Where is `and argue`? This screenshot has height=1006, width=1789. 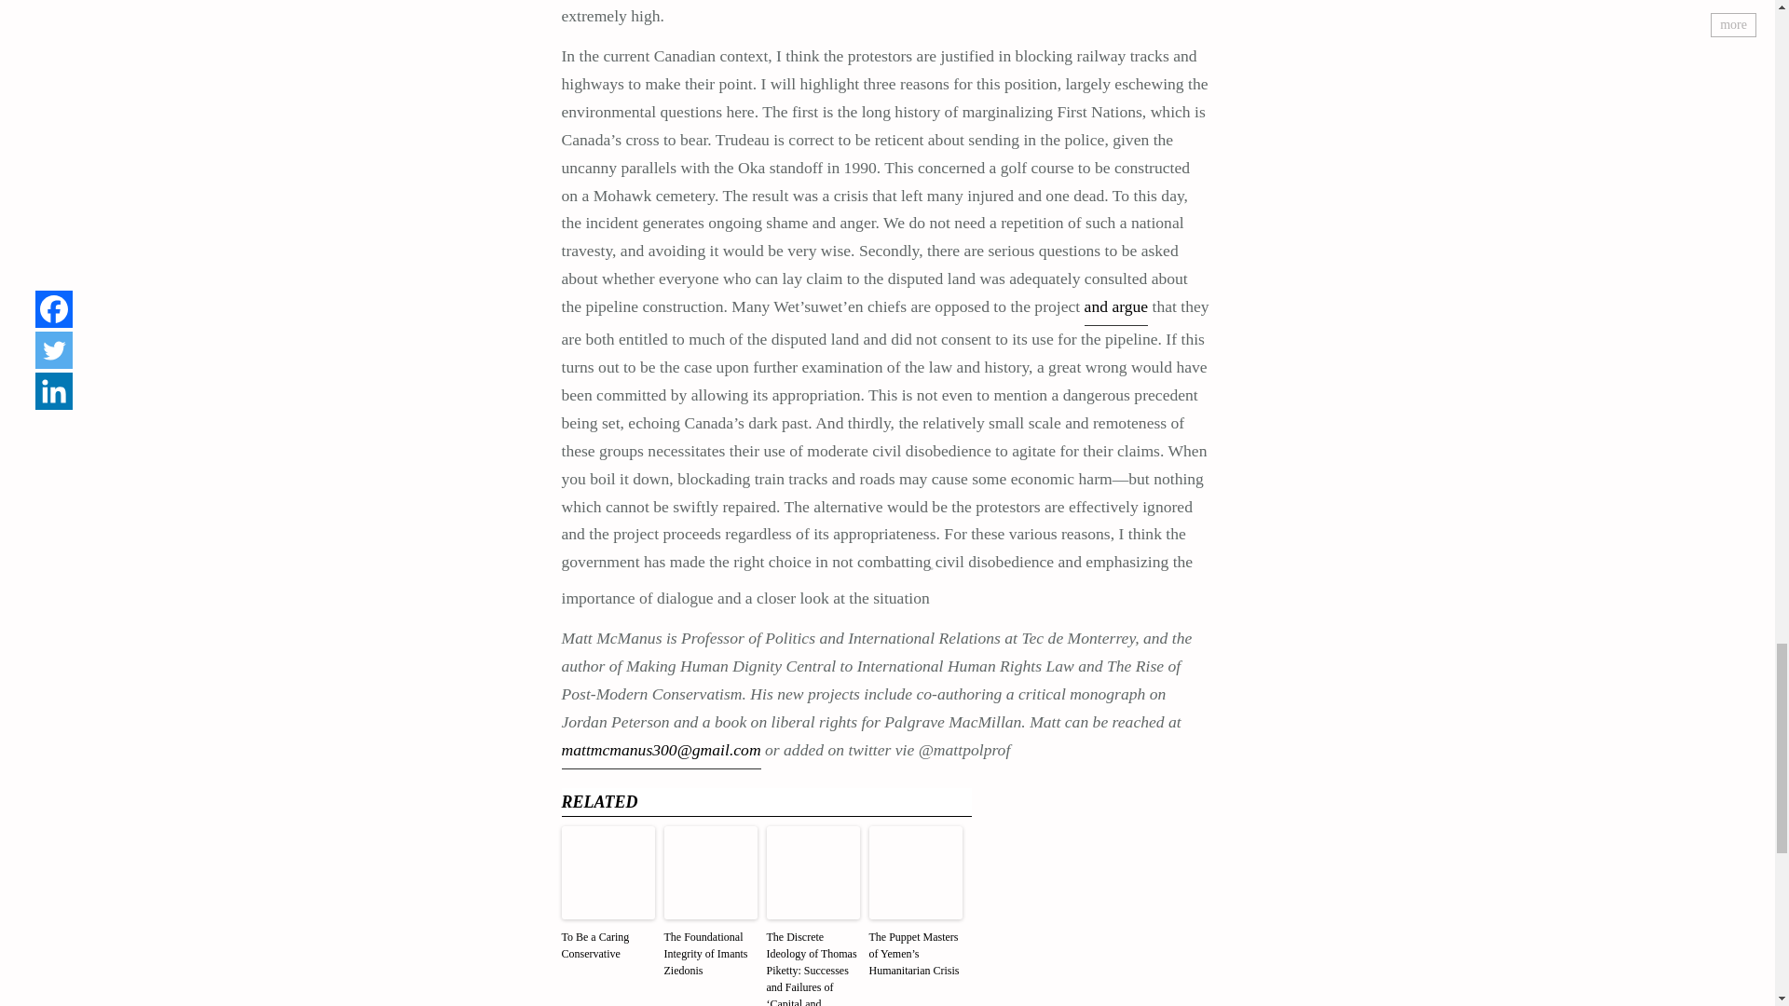
and argue is located at coordinates (1116, 309).